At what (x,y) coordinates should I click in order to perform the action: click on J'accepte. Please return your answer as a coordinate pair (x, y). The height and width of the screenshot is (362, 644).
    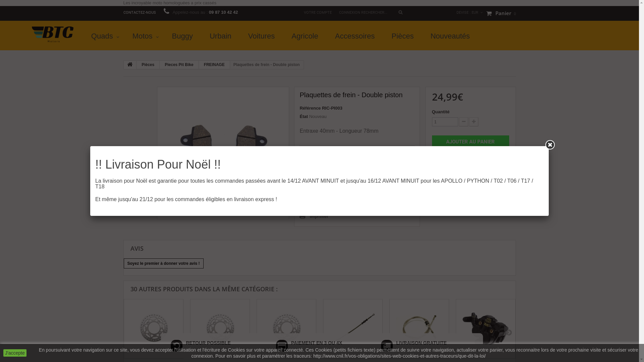
    Looking at the image, I should click on (15, 353).